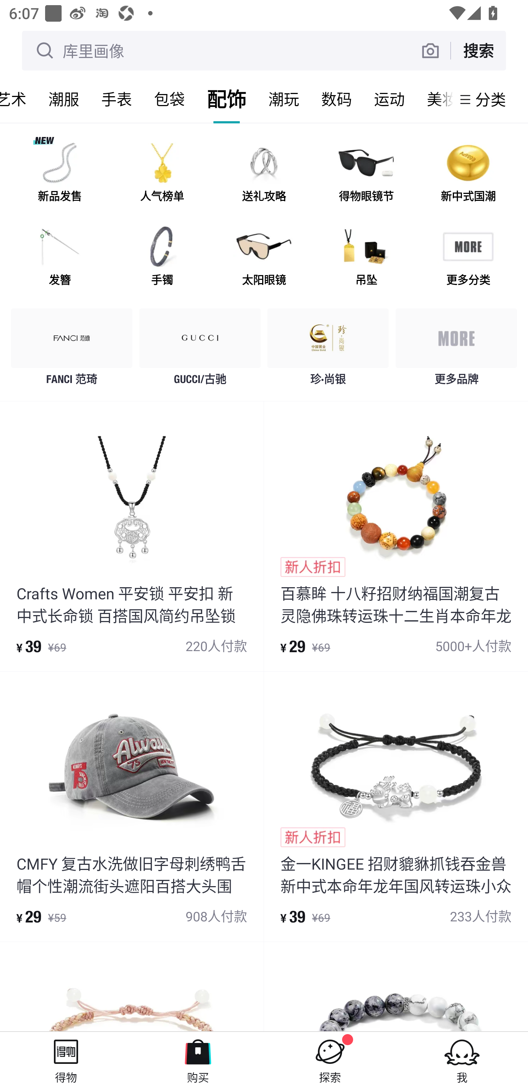  Describe the element at coordinates (169, 99) in the screenshot. I see `包袋` at that location.